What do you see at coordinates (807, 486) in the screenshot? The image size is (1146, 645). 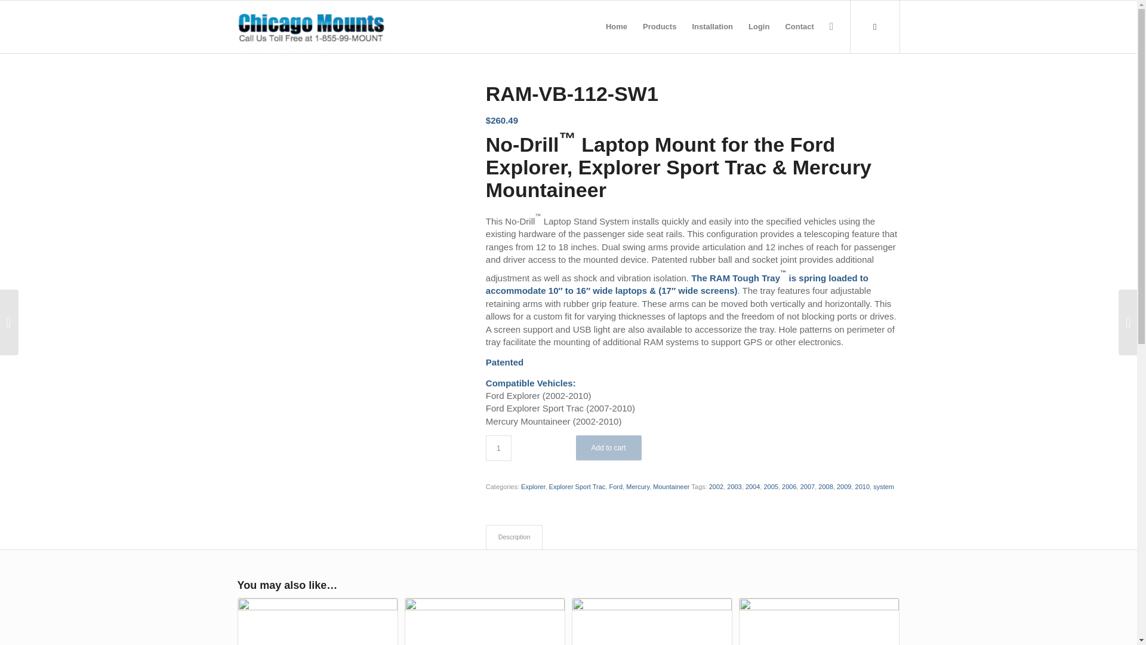 I see `2007` at bounding box center [807, 486].